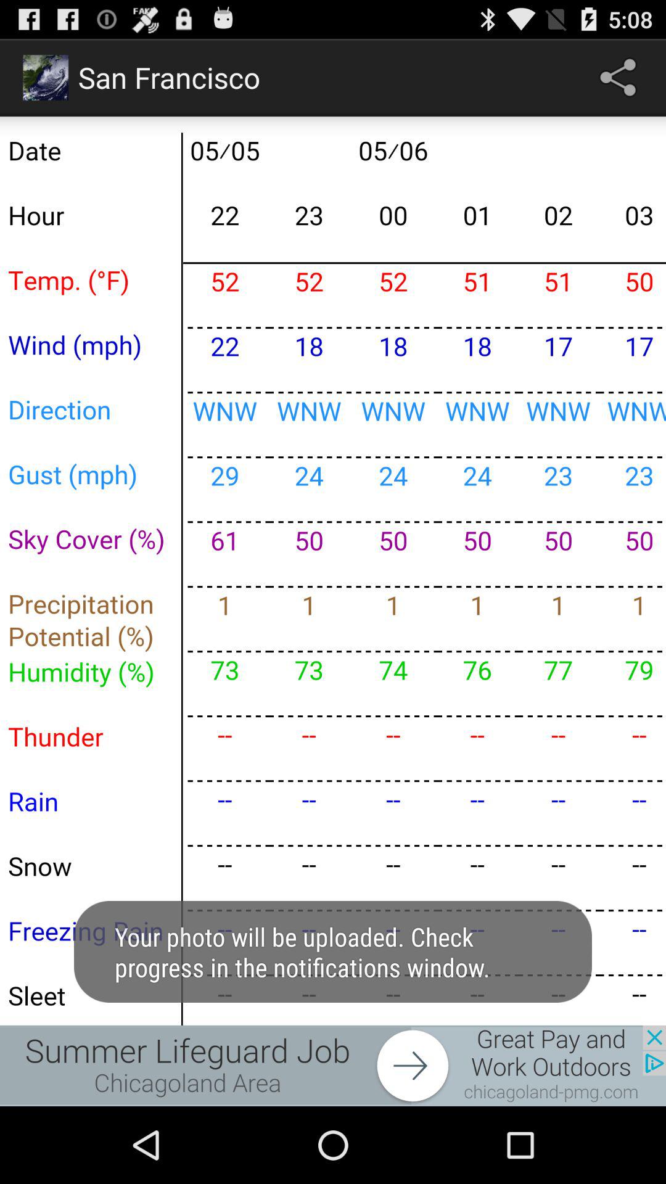 The image size is (666, 1184). What do you see at coordinates (333, 1066) in the screenshot?
I see `open advertisement` at bounding box center [333, 1066].